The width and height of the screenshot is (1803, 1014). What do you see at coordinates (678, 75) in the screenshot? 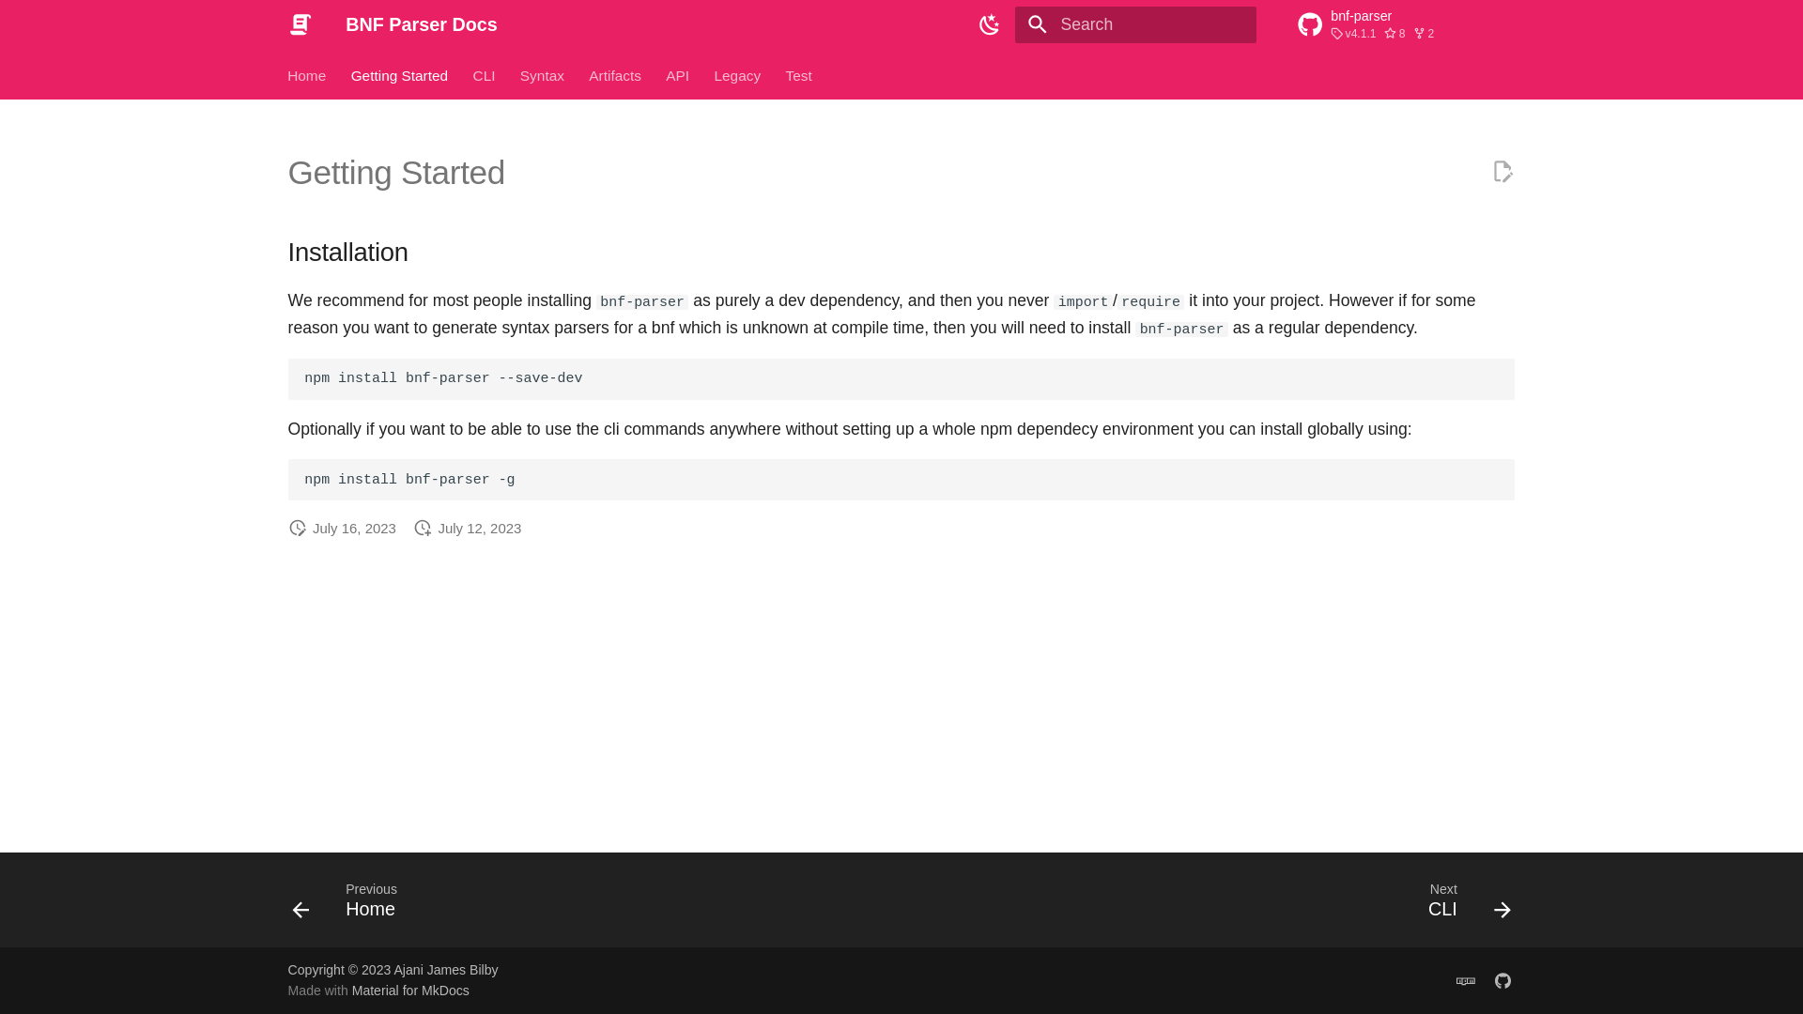
I see `API` at bounding box center [678, 75].